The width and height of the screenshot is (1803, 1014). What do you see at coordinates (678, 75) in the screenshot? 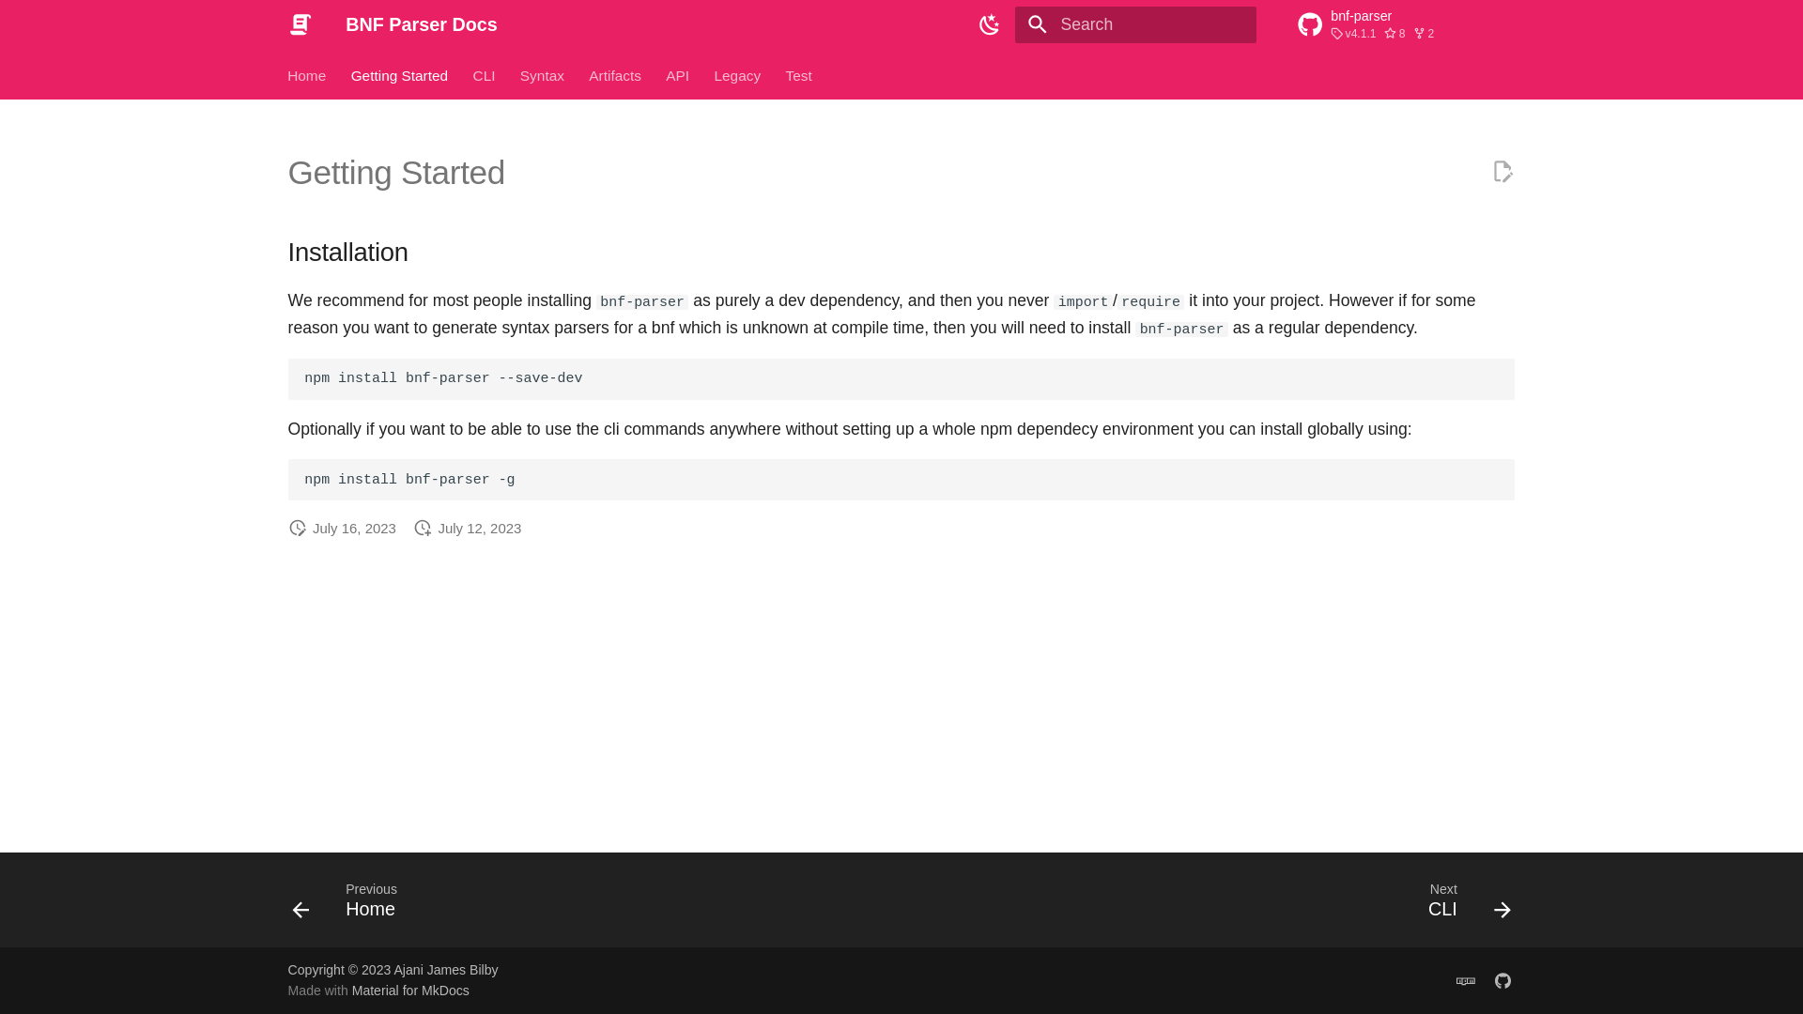
I see `API` at bounding box center [678, 75].